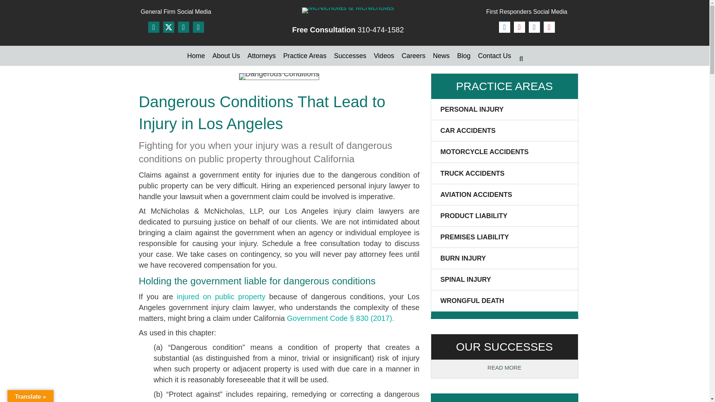 The image size is (715, 402). Describe the element at coordinates (534, 27) in the screenshot. I see `TikTok` at that location.